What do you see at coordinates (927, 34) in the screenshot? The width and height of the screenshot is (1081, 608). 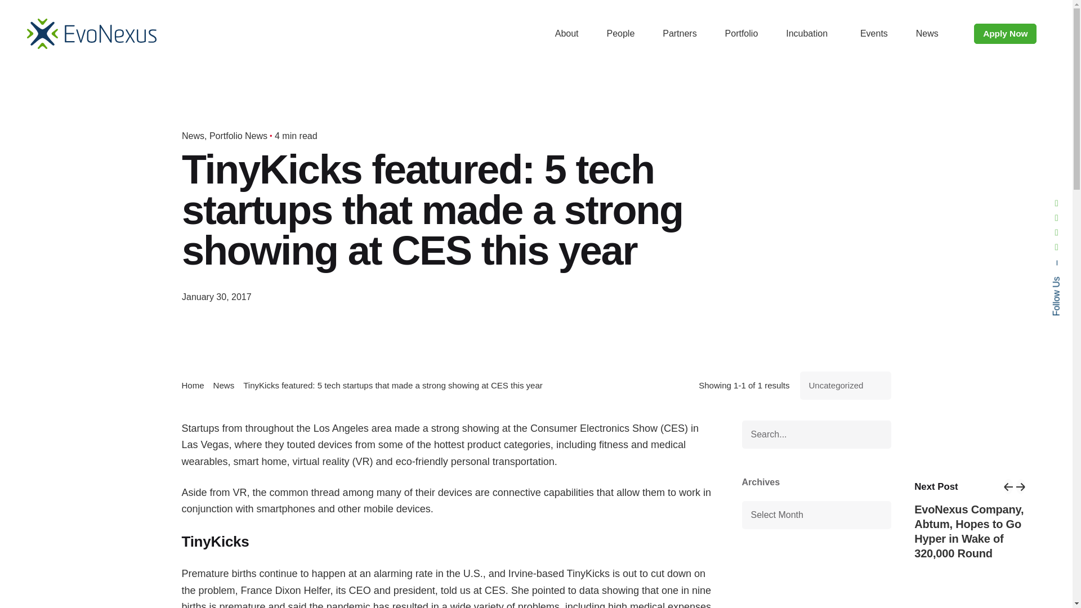 I see `News` at bounding box center [927, 34].